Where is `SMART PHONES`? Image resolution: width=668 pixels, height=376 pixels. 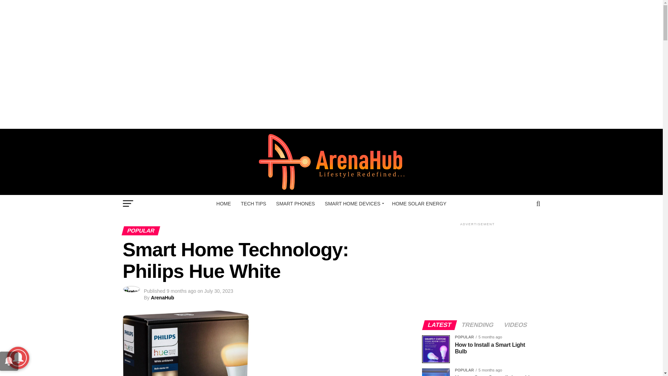
SMART PHONES is located at coordinates (295, 204).